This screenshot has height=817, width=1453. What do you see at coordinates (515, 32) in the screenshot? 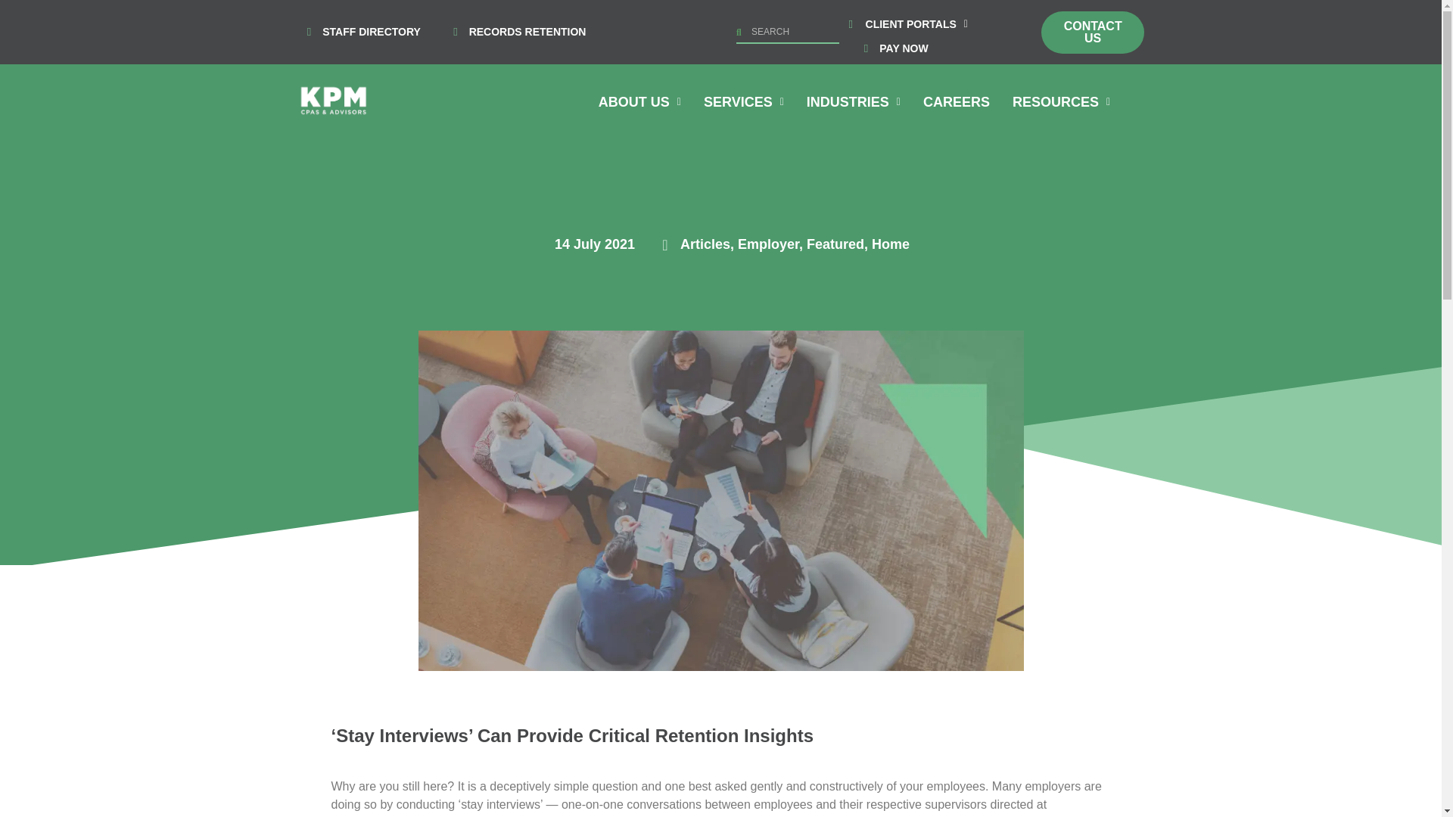
I see `RECORDS RETENTION` at bounding box center [515, 32].